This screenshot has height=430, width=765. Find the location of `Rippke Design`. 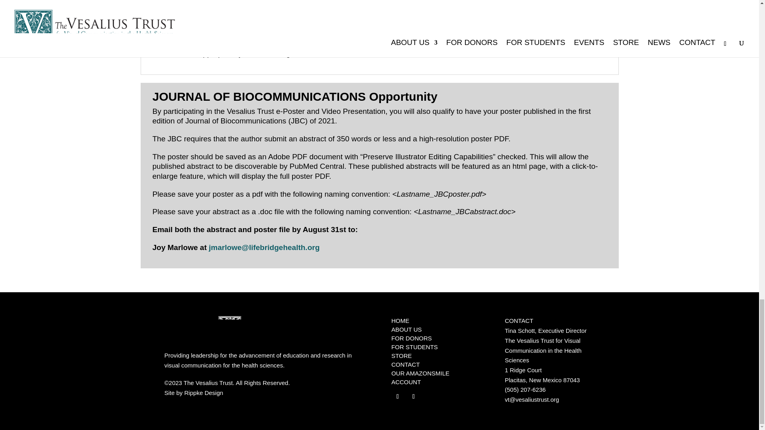

Rippke Design is located at coordinates (204, 393).